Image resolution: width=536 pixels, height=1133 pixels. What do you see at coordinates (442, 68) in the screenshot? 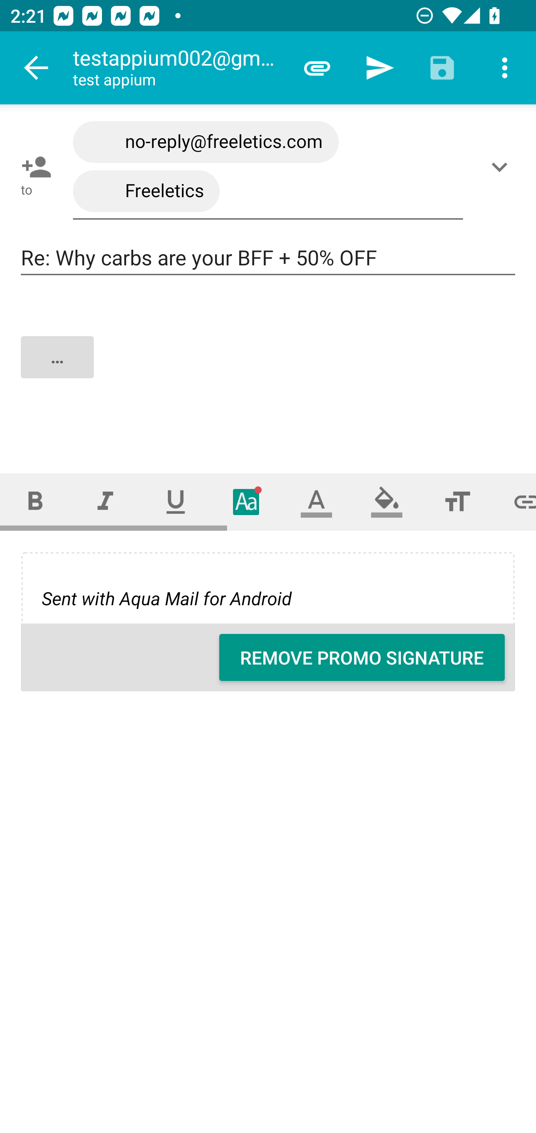
I see `Save` at bounding box center [442, 68].